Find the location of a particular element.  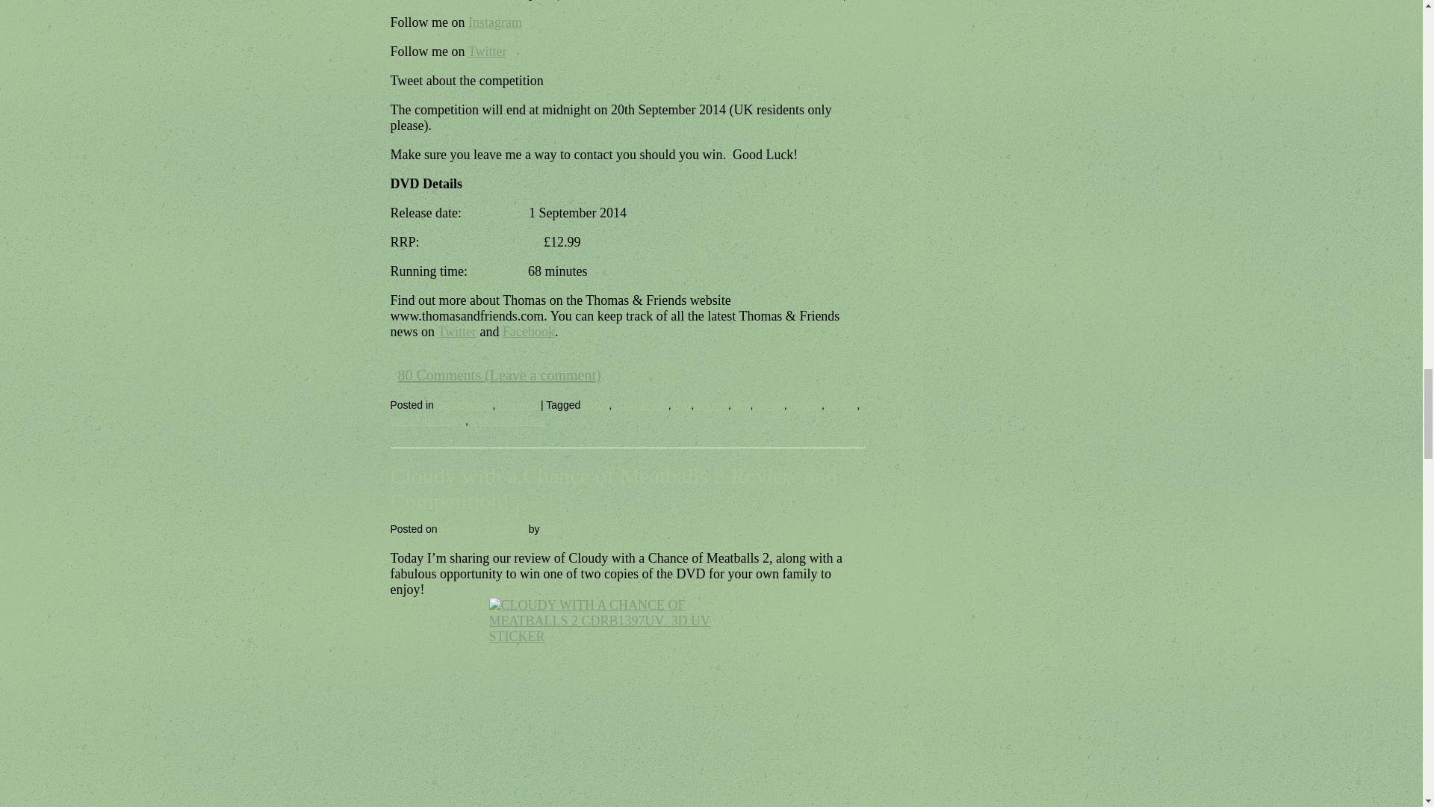

Twitter is located at coordinates (456, 332).